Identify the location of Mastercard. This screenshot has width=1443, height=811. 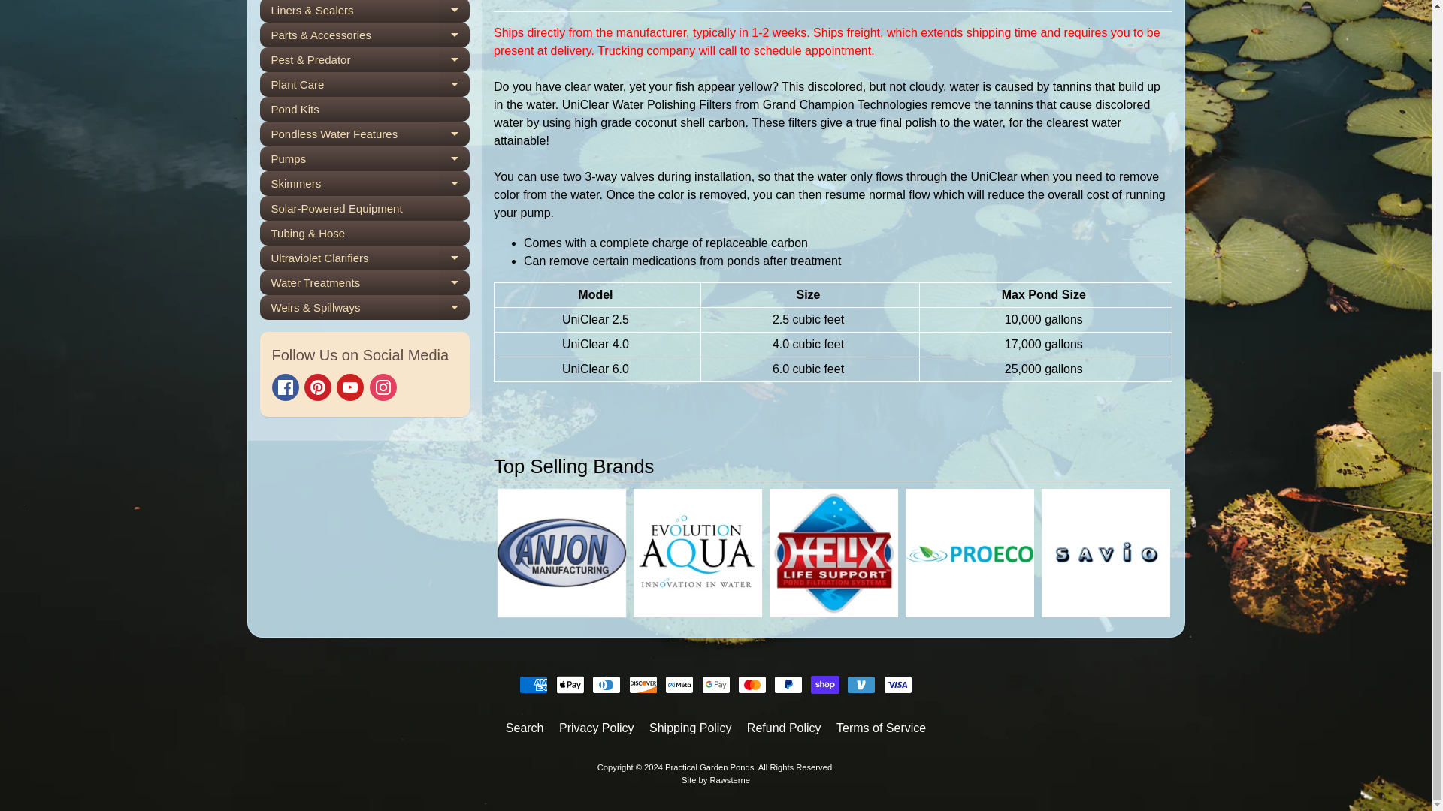
(752, 685).